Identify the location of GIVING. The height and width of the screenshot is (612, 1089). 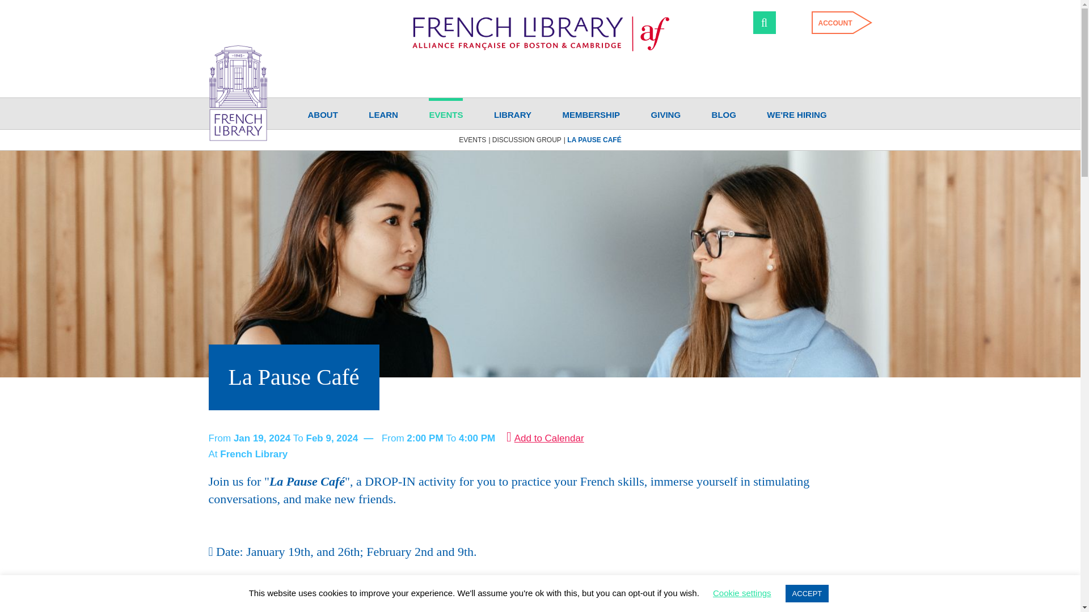
(666, 113).